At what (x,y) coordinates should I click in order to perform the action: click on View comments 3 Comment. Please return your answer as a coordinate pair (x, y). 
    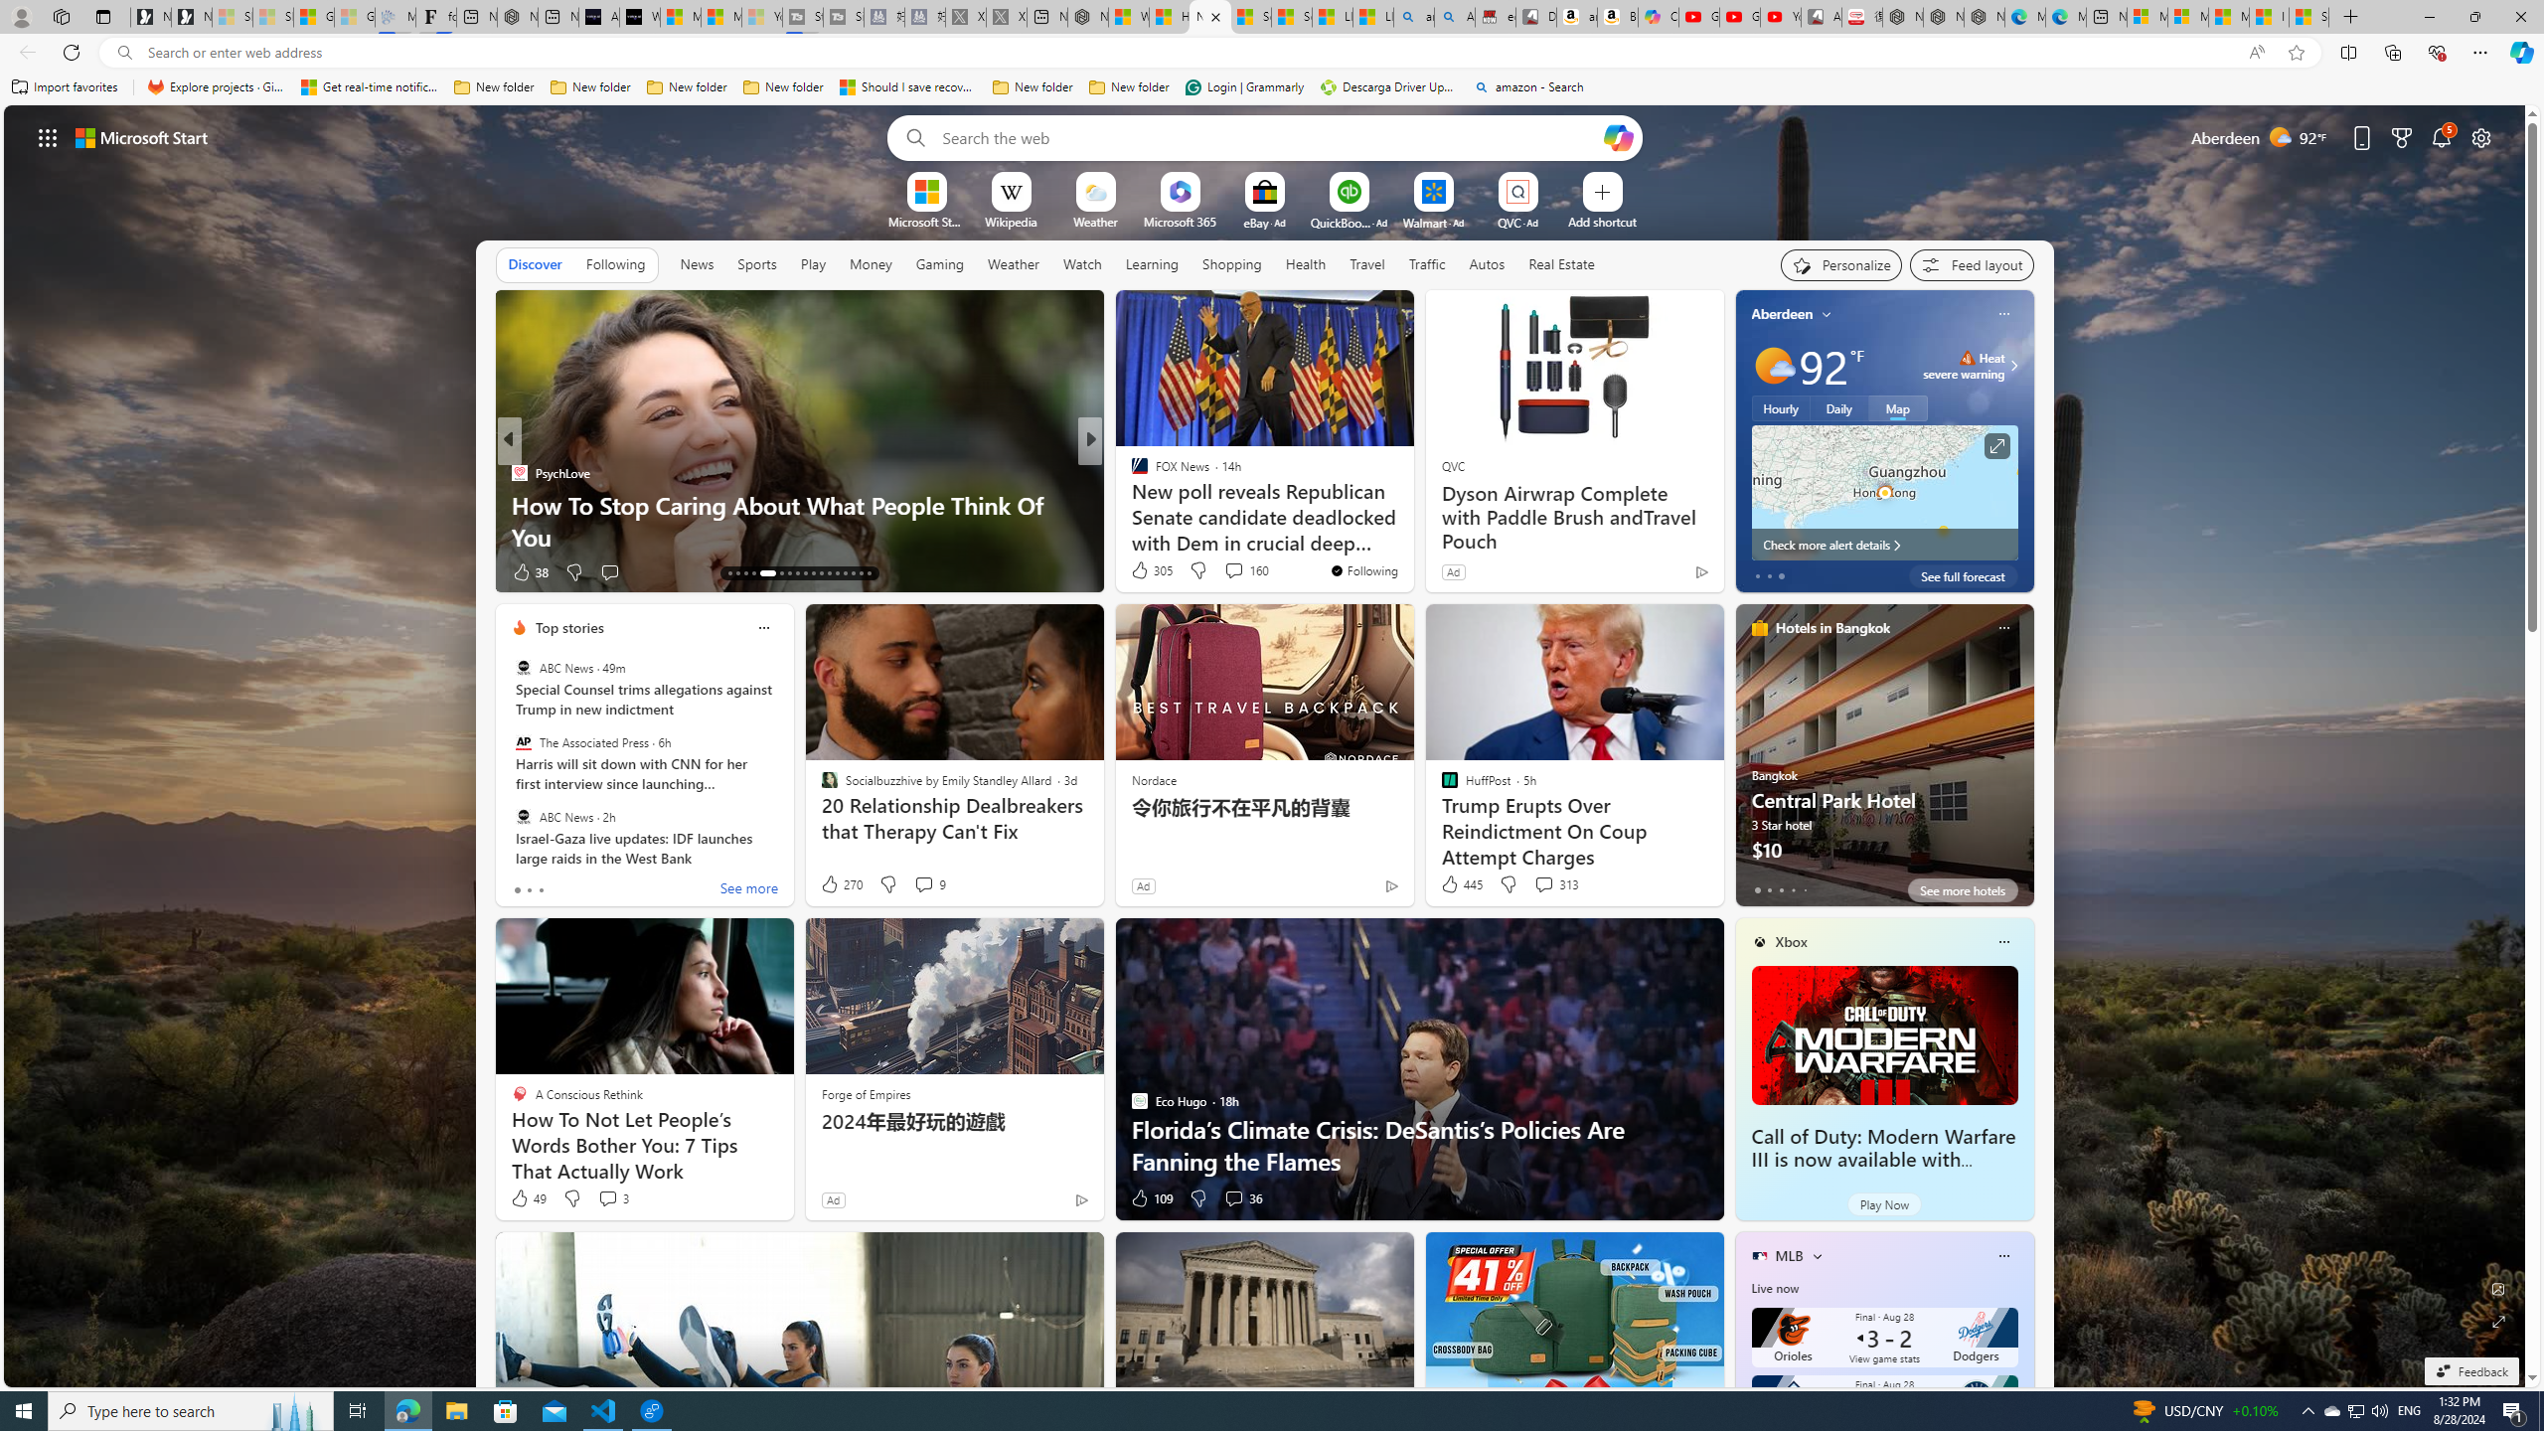
    Looking at the image, I should click on (608, 1198).